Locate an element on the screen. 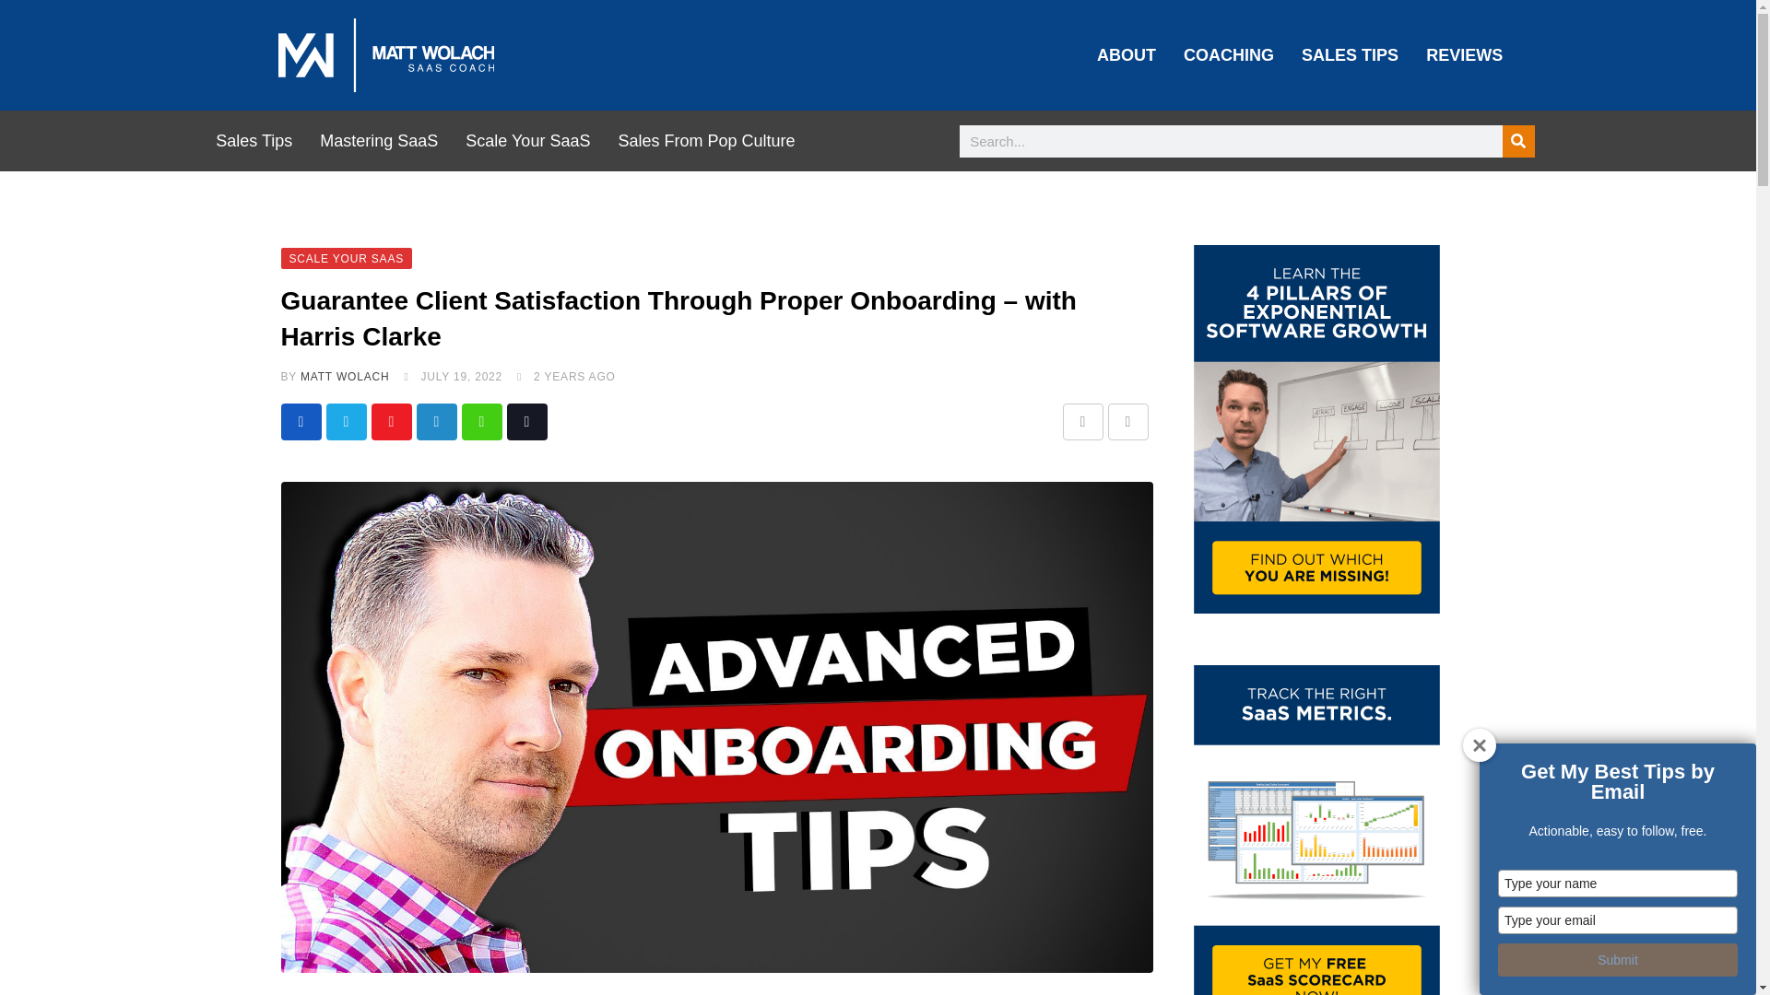  Scale Your SaaS is located at coordinates (527, 140).